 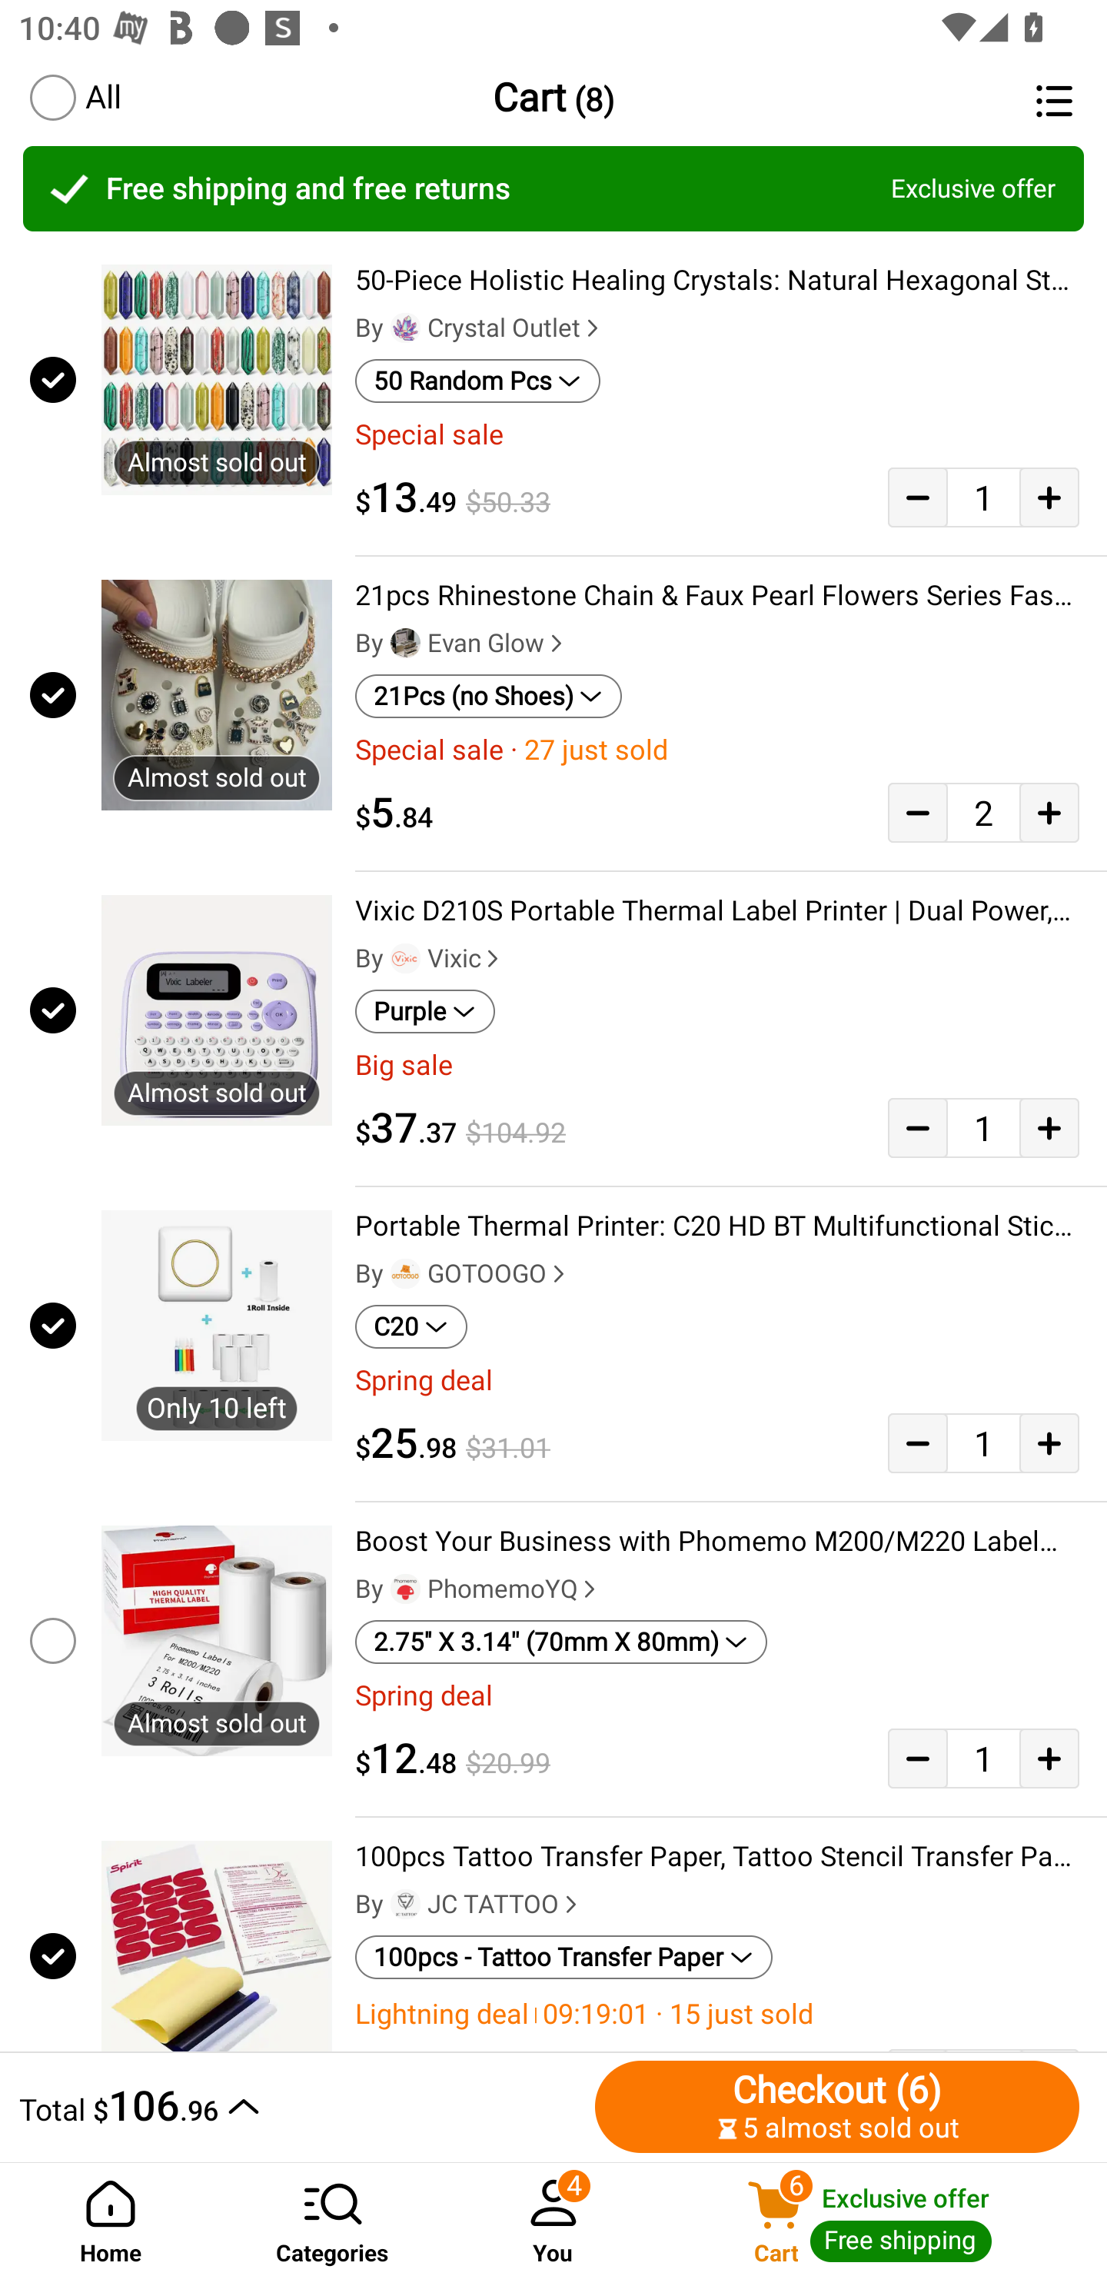 What do you see at coordinates (51, 378) in the screenshot?
I see `Product checkbox checked` at bounding box center [51, 378].